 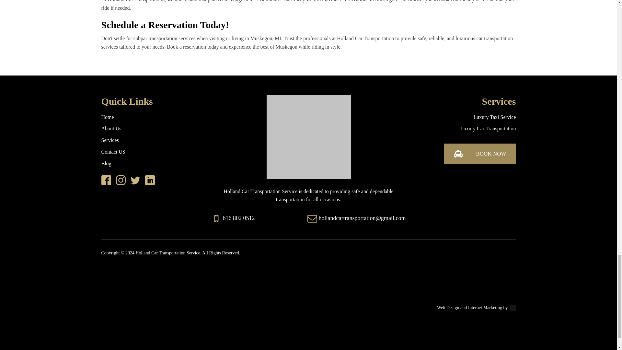 What do you see at coordinates (239, 218) in the screenshot?
I see `616 802 0512` at bounding box center [239, 218].